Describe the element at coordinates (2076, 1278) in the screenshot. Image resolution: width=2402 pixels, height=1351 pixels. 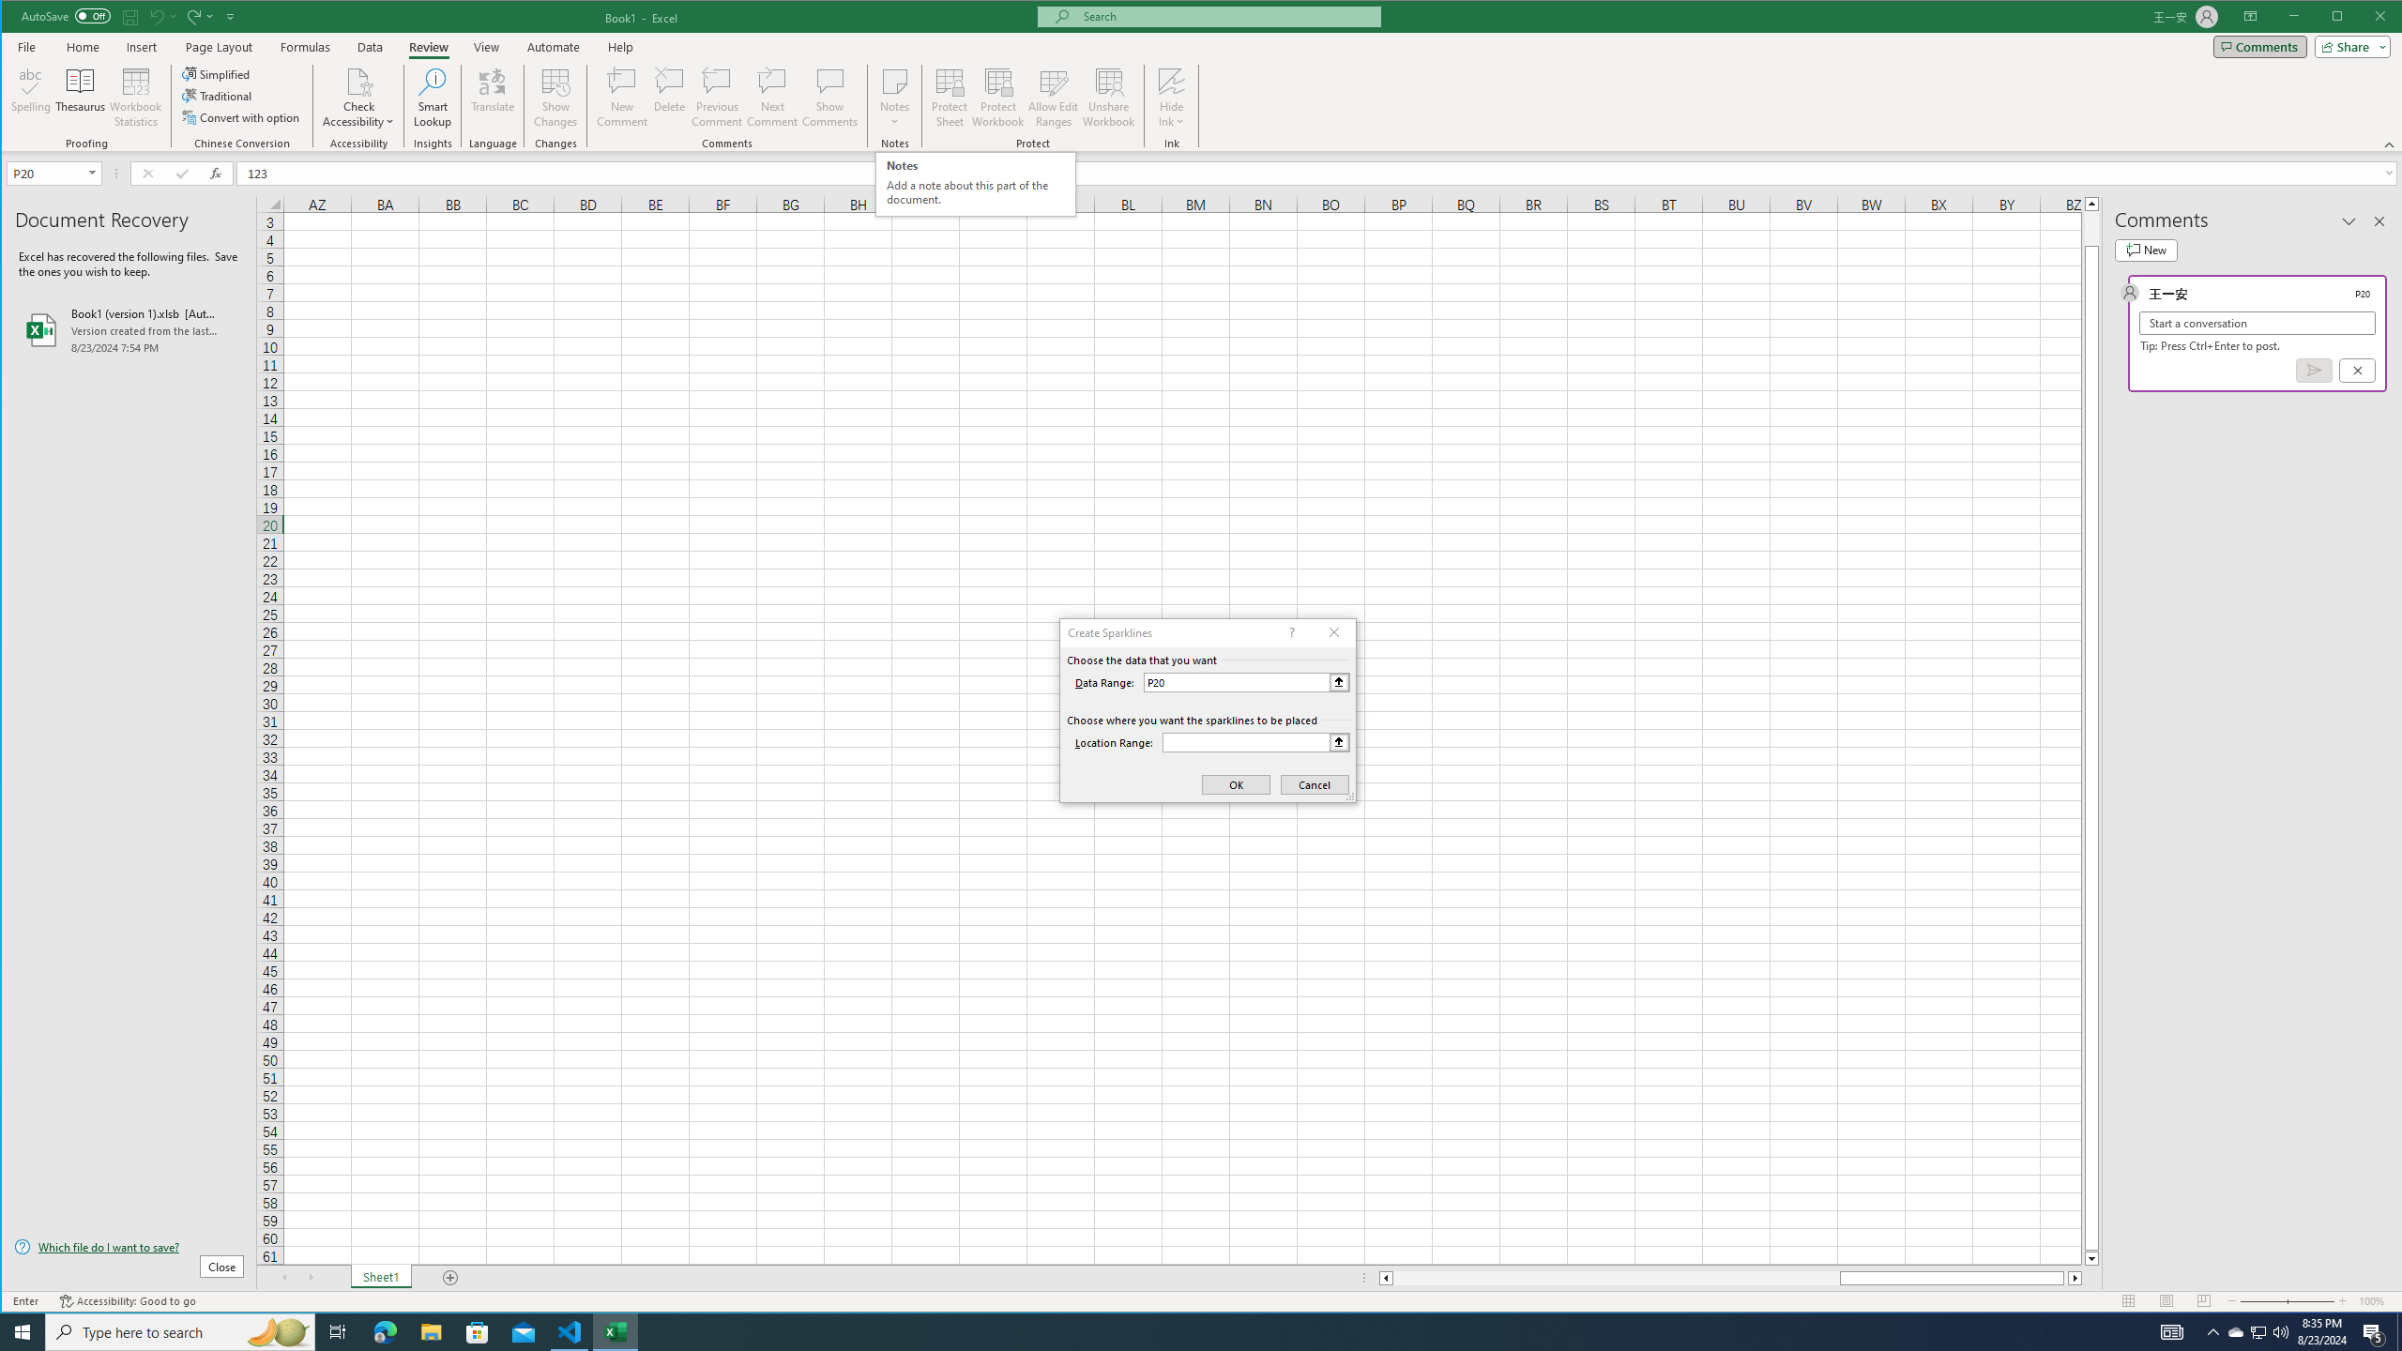
I see `Column right` at that location.